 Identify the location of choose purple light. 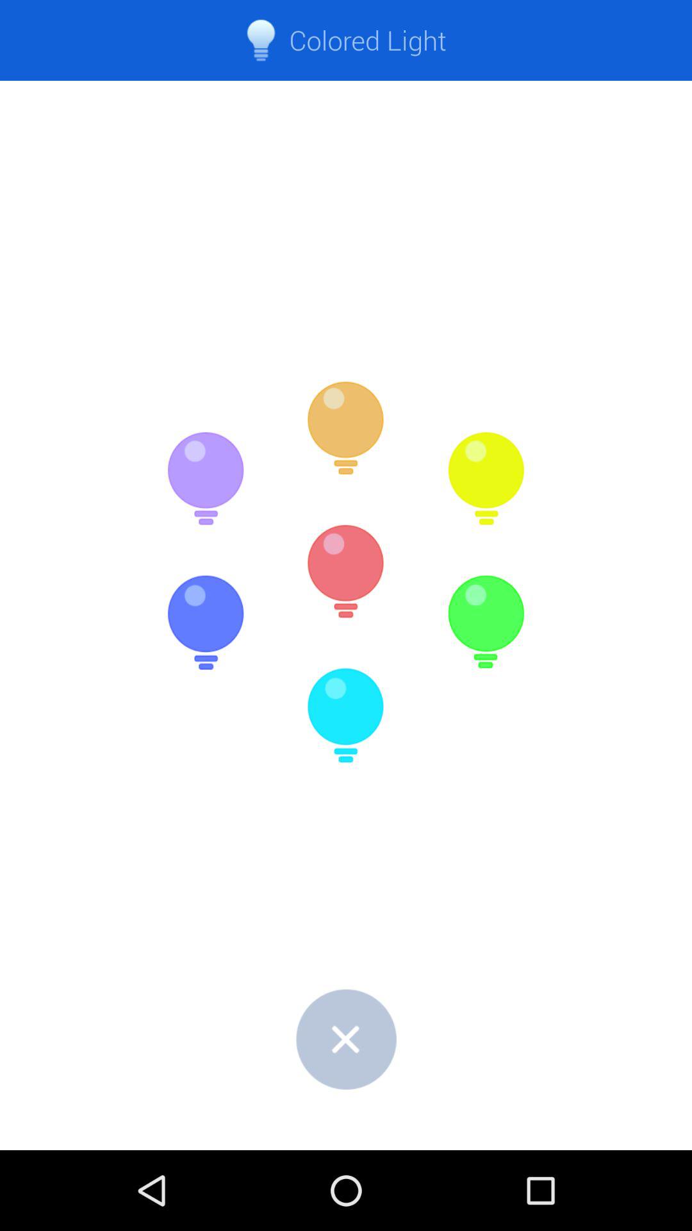
(206, 479).